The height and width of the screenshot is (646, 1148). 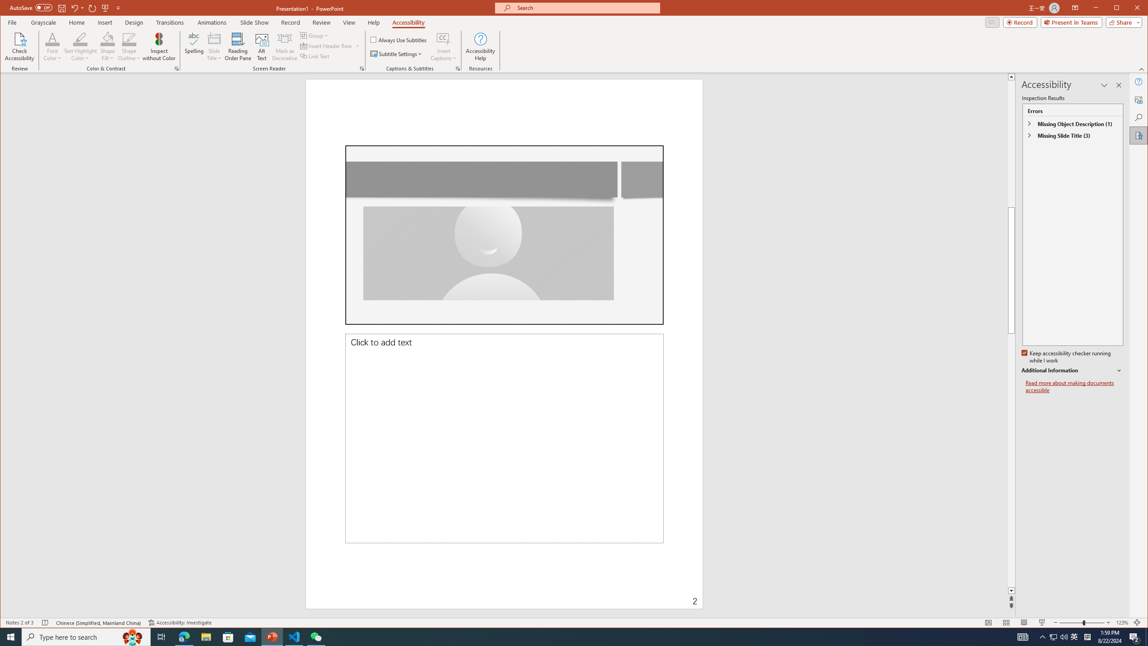 I want to click on Mark as Decorative, so click(x=284, y=47).